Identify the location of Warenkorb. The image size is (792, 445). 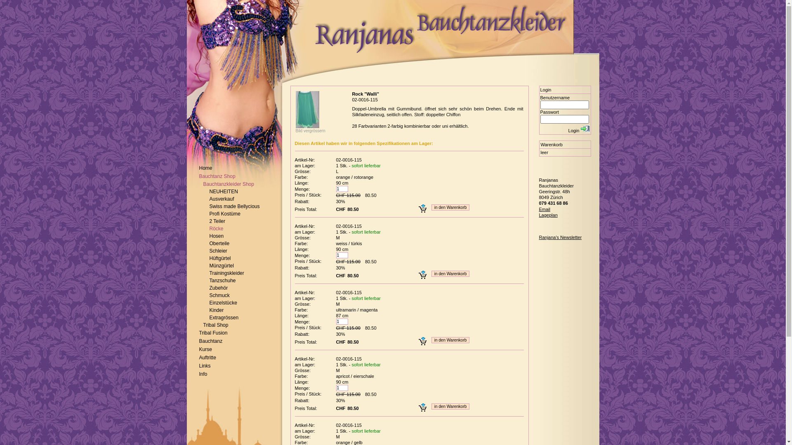
(565, 145).